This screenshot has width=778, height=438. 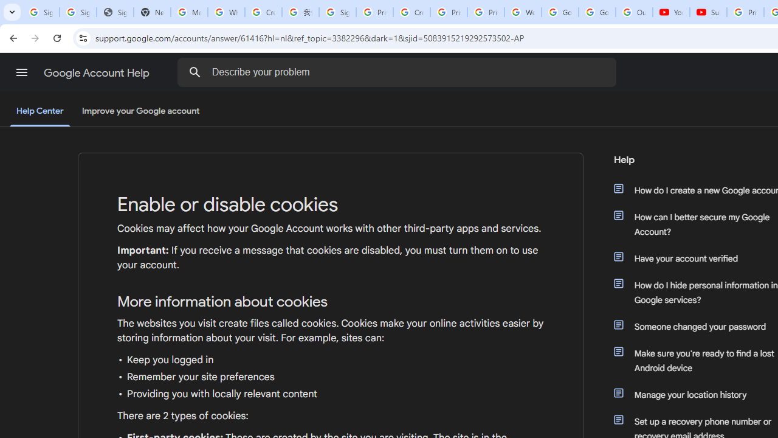 I want to click on New Tab, so click(x=152, y=12).